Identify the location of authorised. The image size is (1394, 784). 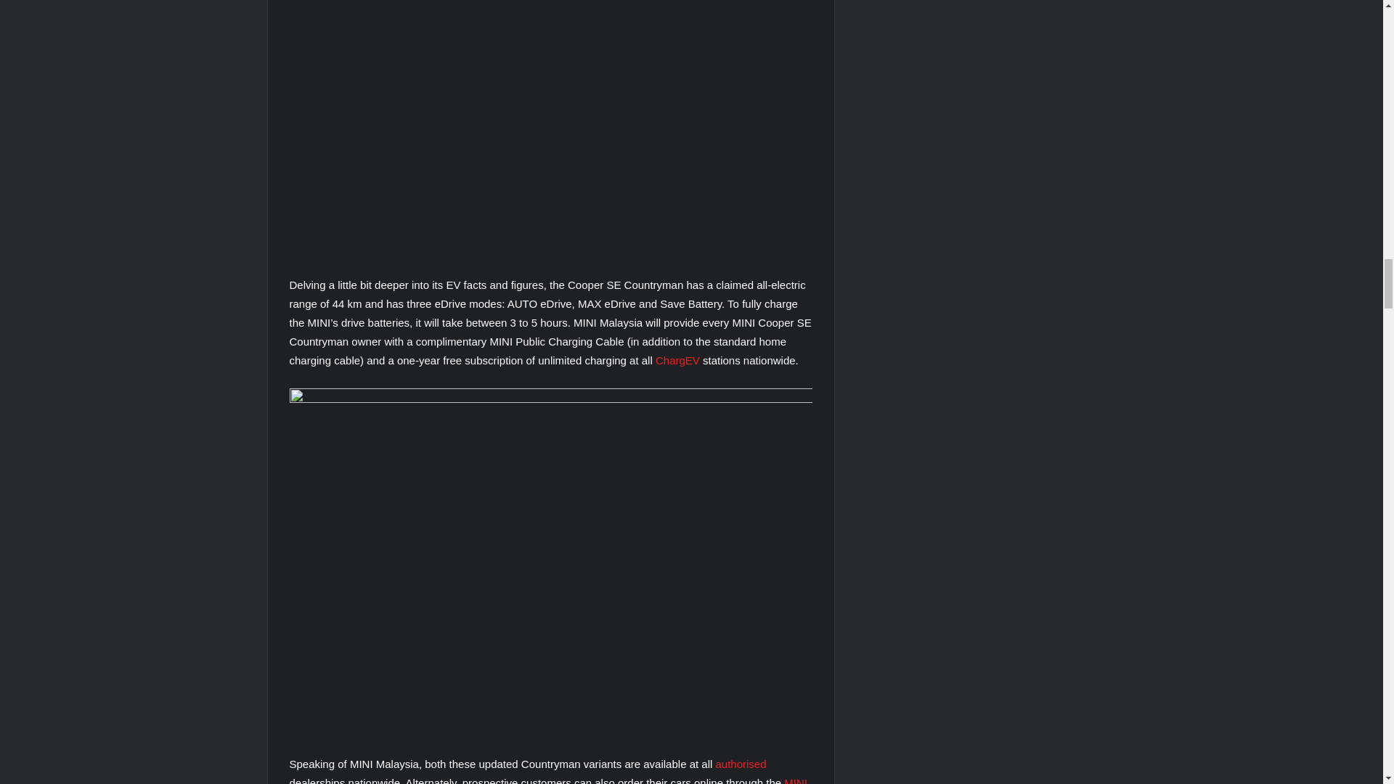
(741, 764).